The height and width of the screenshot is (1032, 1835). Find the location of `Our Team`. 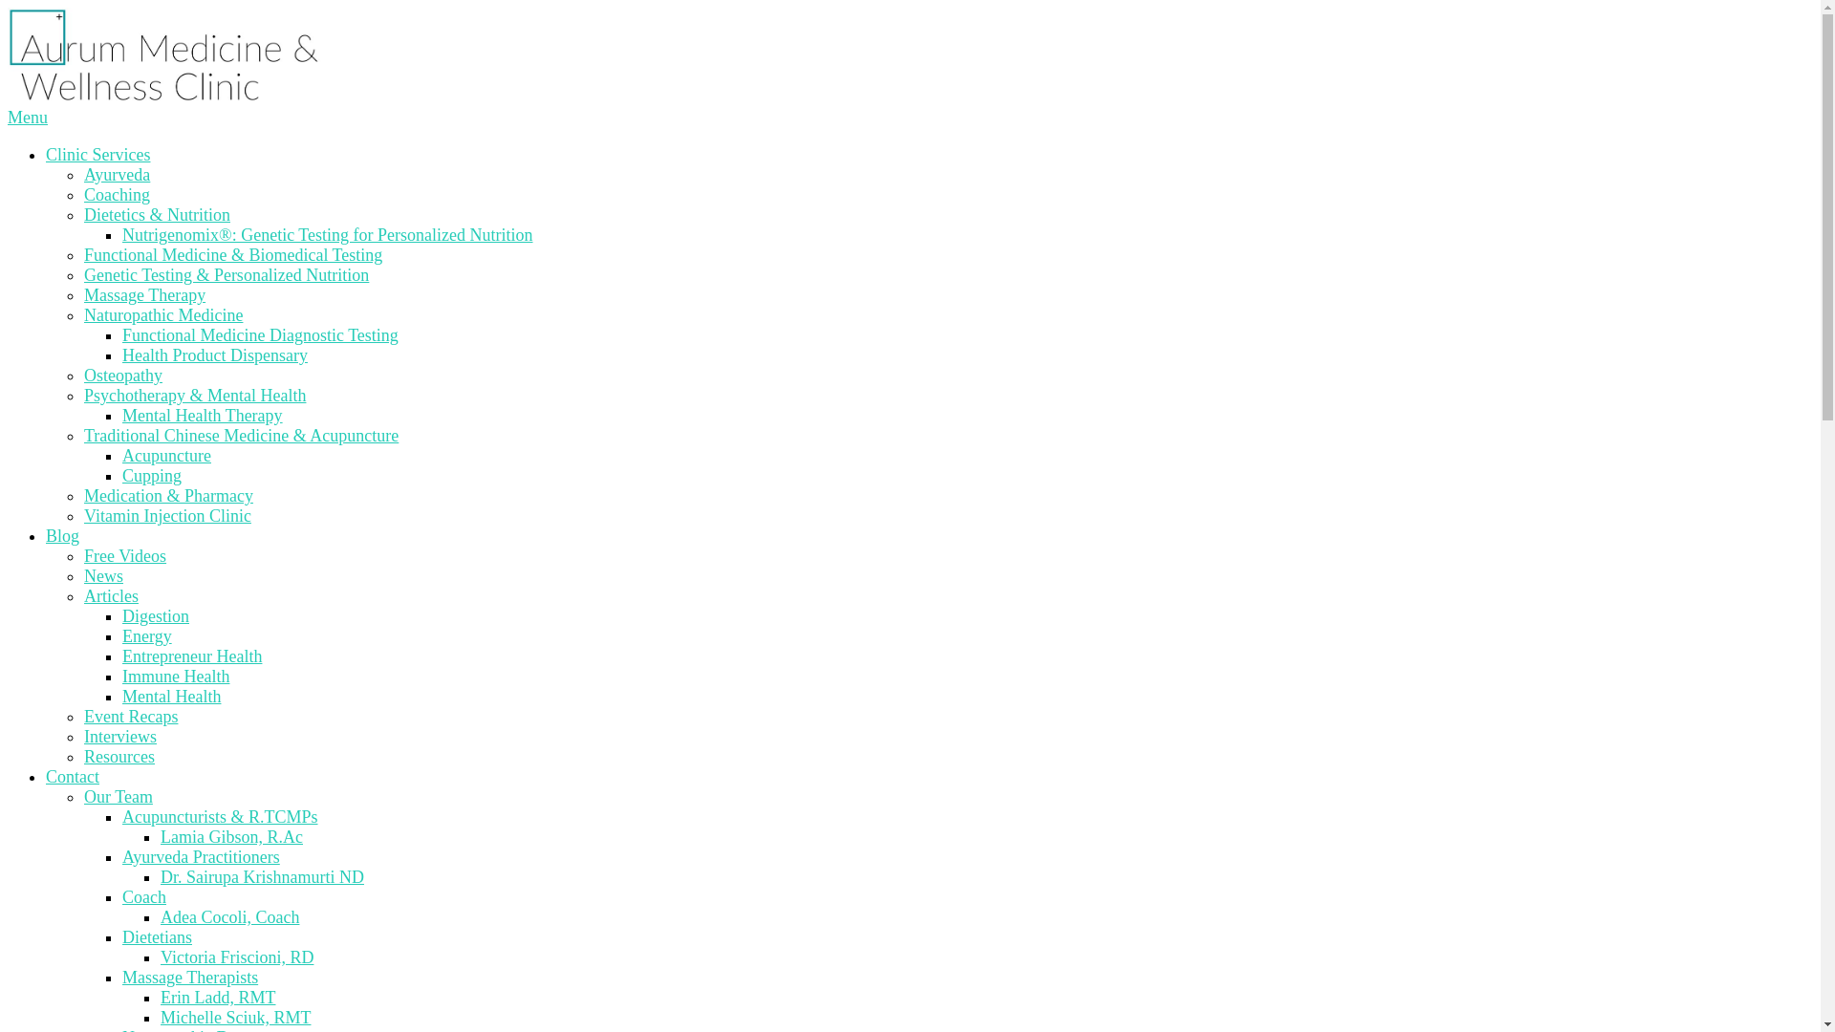

Our Team is located at coordinates (119, 797).